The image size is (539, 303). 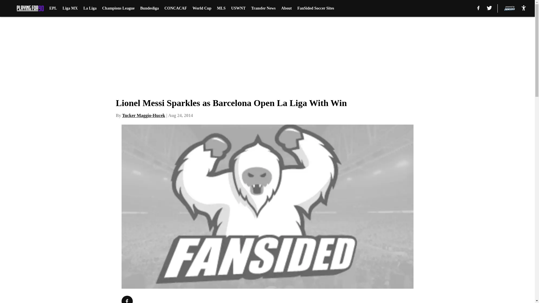 What do you see at coordinates (176, 8) in the screenshot?
I see `CONCACAF` at bounding box center [176, 8].